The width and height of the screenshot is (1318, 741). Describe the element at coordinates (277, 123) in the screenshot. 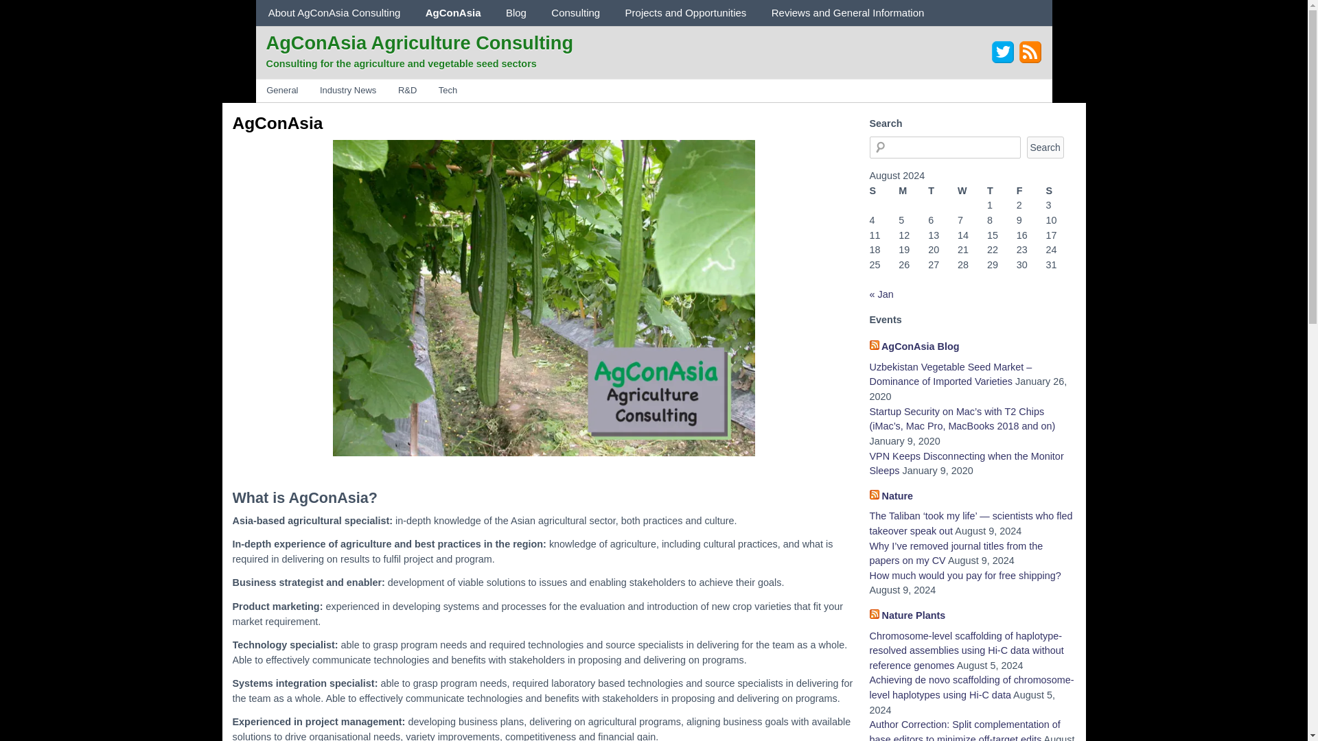

I see `AgConAsia` at that location.